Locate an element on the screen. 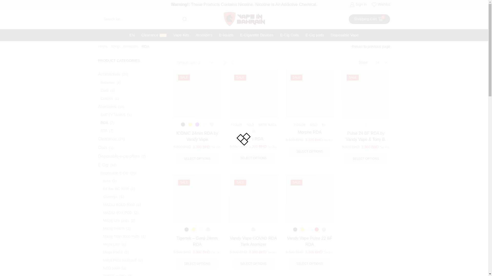 The height and width of the screenshot is (276, 492). ClearanceSALE is located at coordinates (154, 35).